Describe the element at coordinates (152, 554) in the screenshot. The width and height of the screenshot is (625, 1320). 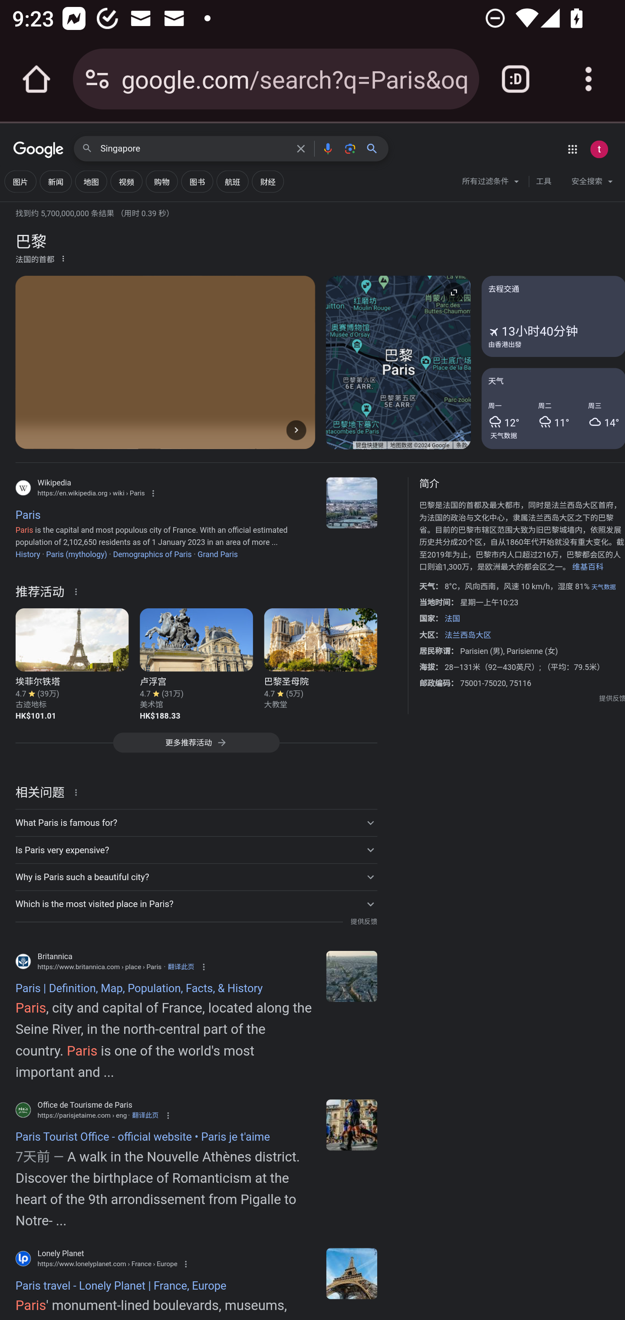
I see `Demographics of Paris` at that location.